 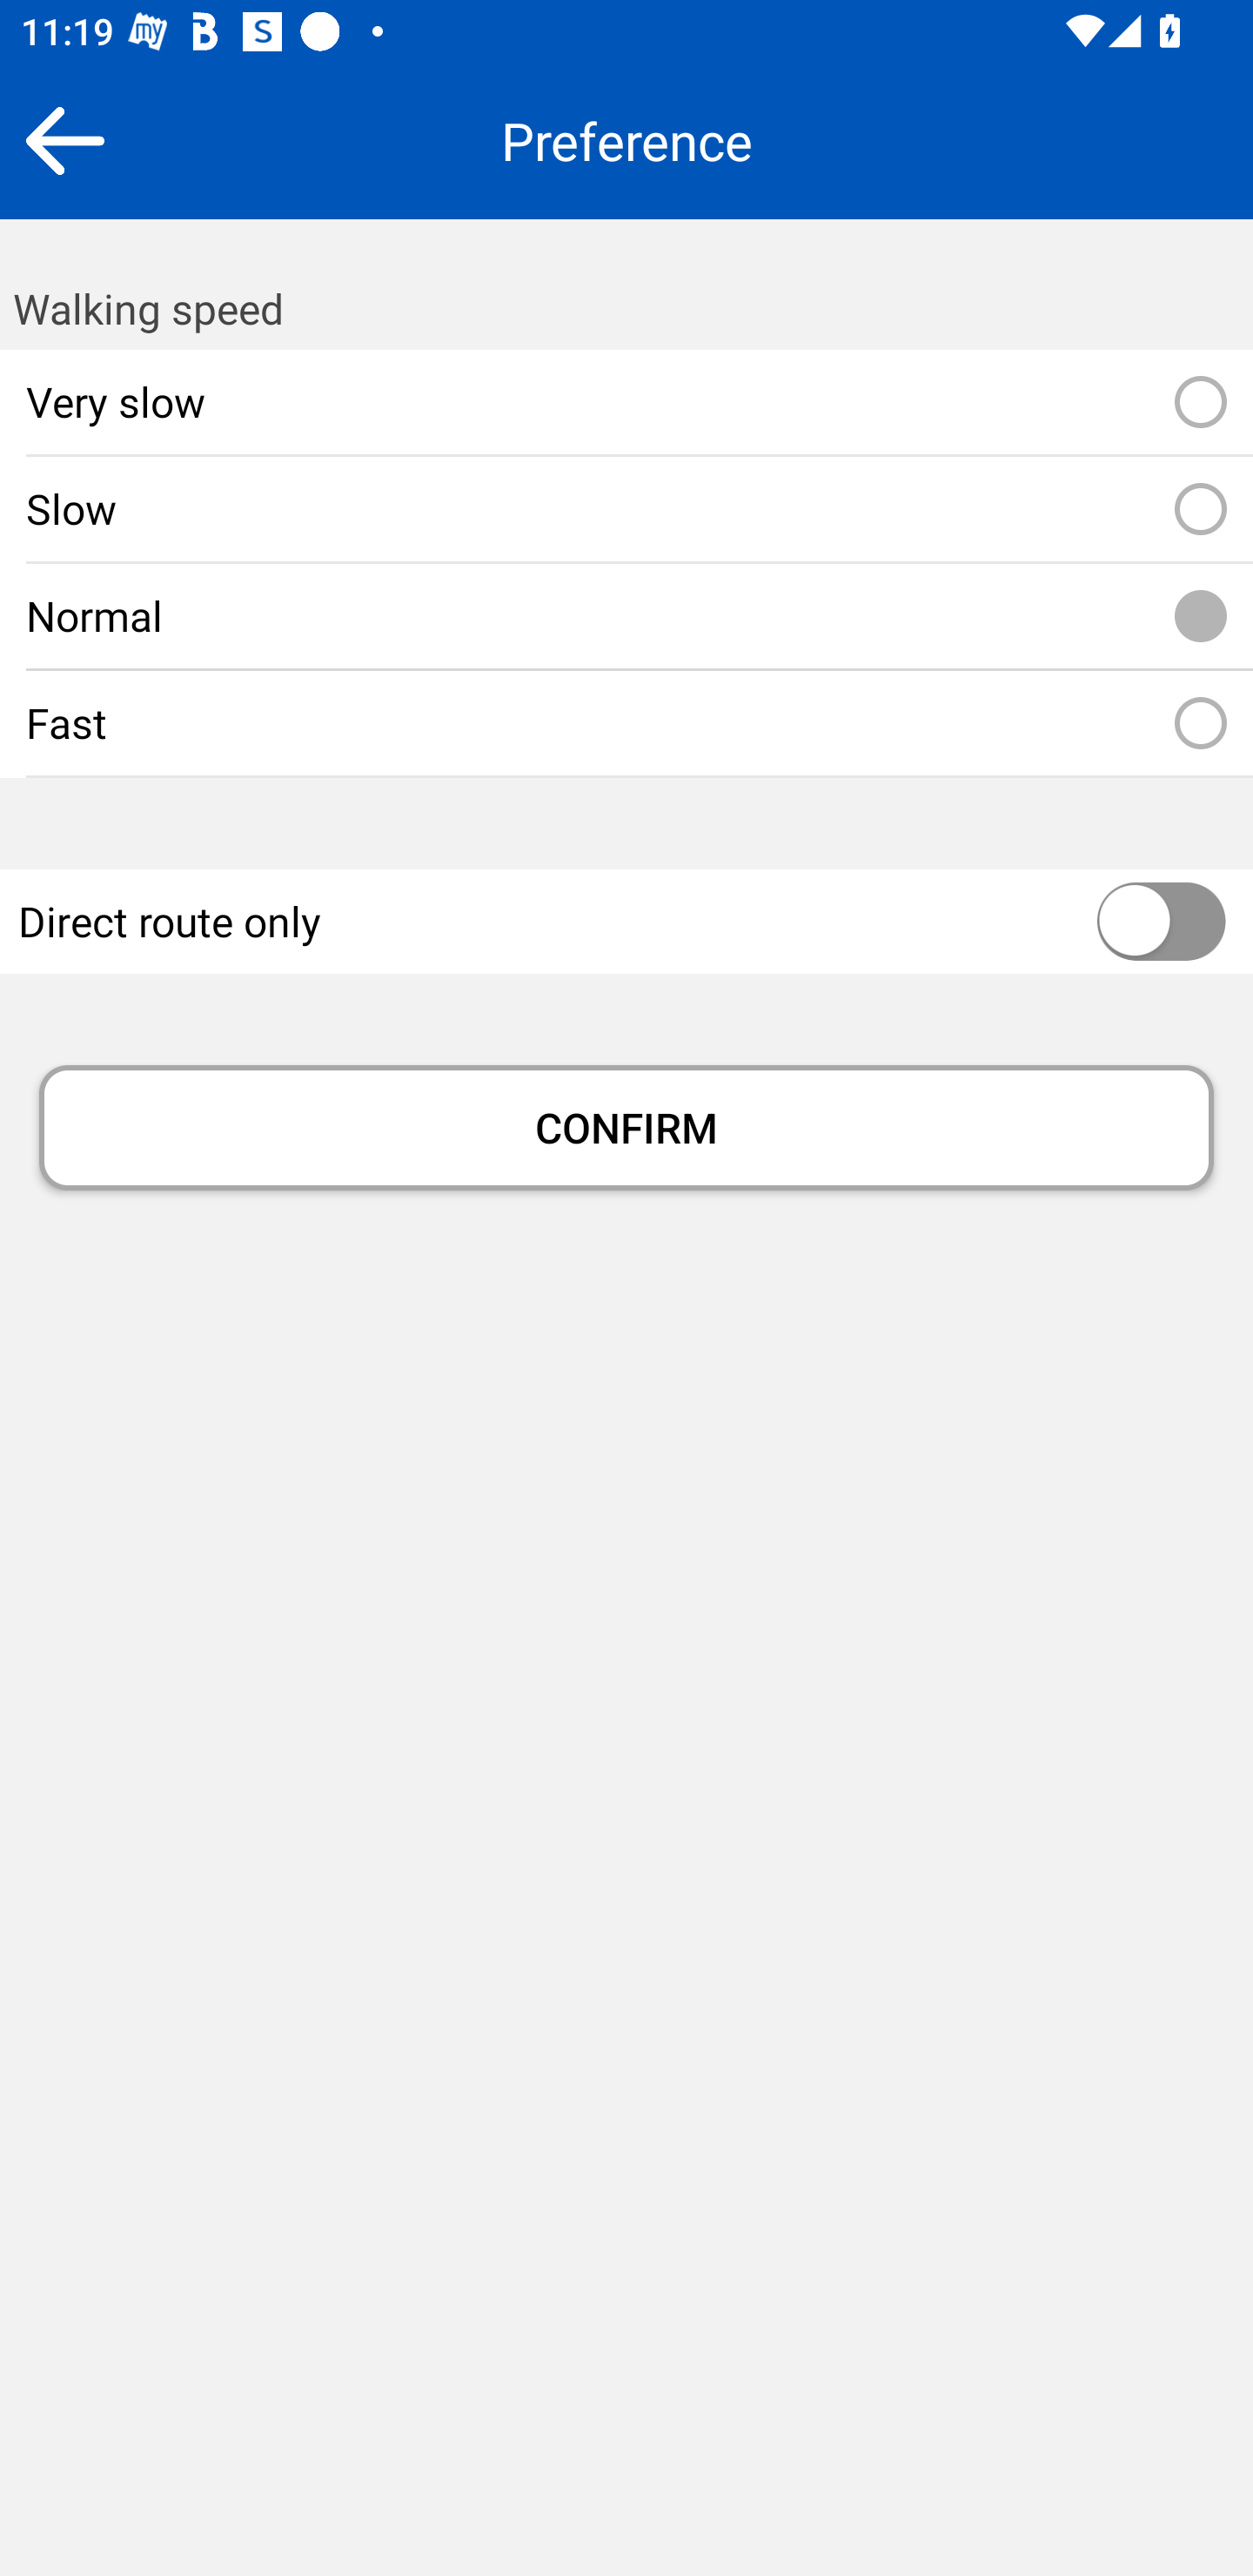 I want to click on Very slow, so click(x=1201, y=402).